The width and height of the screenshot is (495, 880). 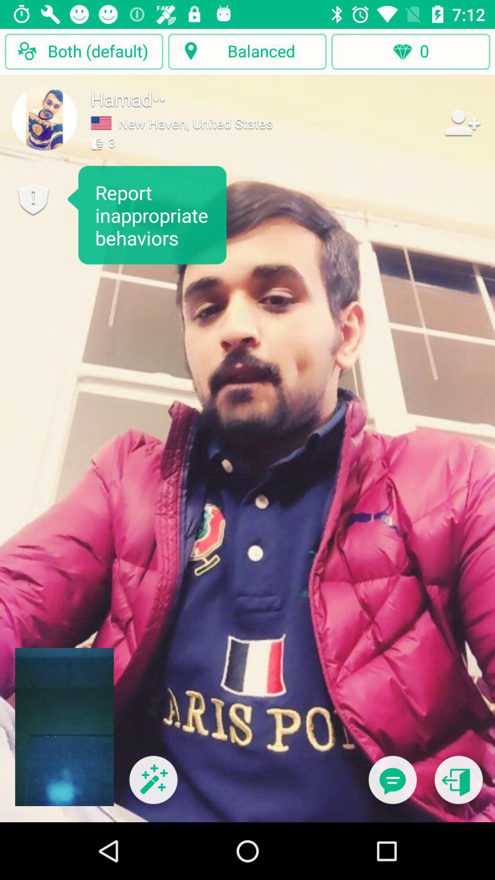 What do you see at coordinates (153, 786) in the screenshot?
I see `photo touch-up` at bounding box center [153, 786].